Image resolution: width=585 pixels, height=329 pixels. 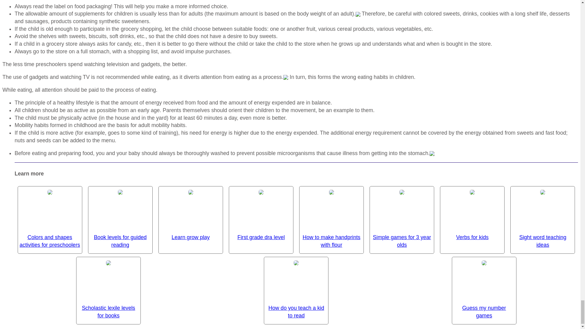 I want to click on Colors and shapes activities for preschoolers, so click(x=50, y=218).